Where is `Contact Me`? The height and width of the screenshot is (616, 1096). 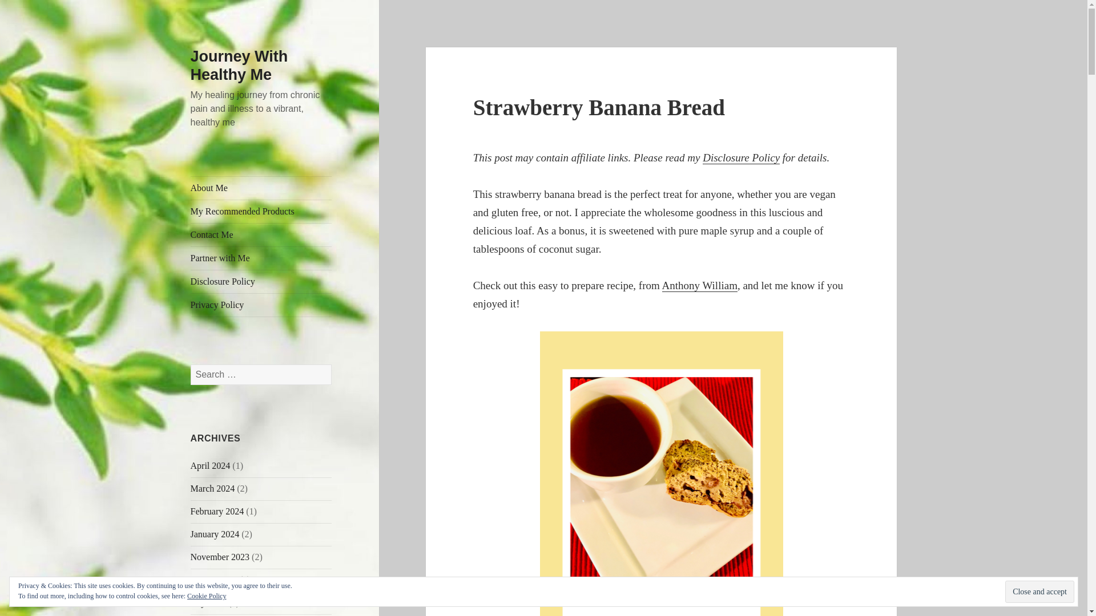
Contact Me is located at coordinates (261, 235).